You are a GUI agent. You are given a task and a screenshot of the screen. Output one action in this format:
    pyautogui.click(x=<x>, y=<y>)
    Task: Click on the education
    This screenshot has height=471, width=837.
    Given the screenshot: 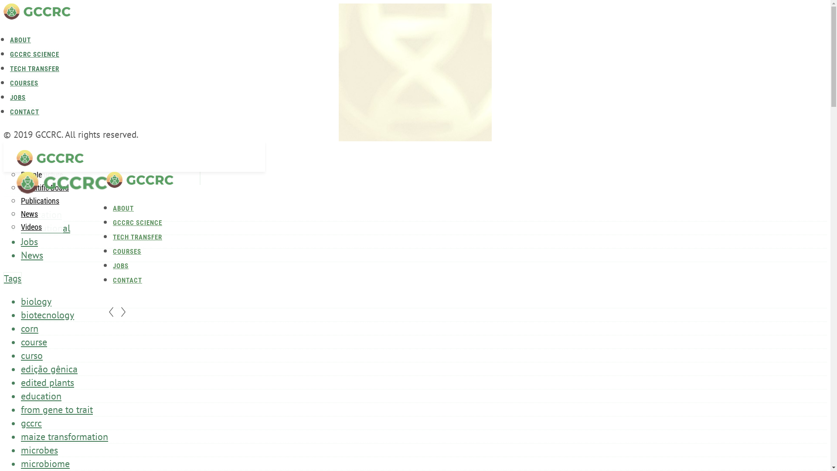 What is the action you would take?
    pyautogui.click(x=41, y=396)
    